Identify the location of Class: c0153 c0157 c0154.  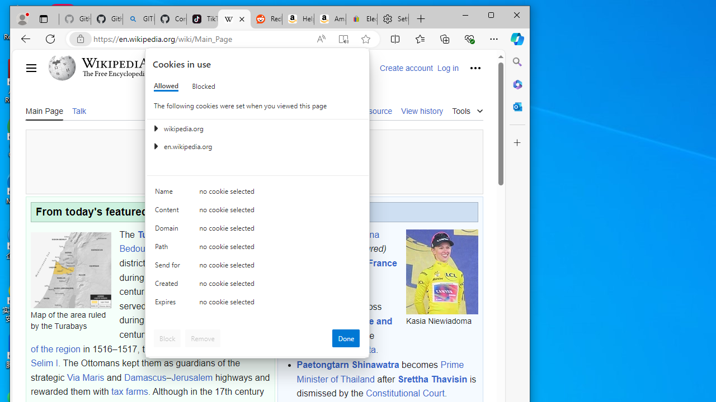
(257, 194).